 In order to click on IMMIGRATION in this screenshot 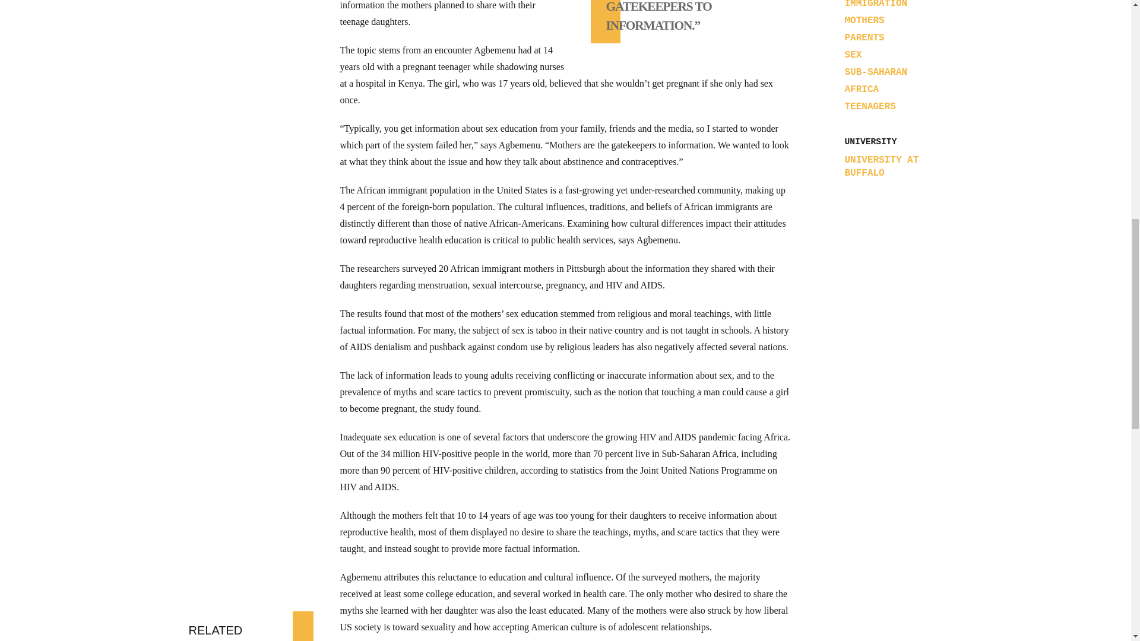, I will do `click(876, 5)`.